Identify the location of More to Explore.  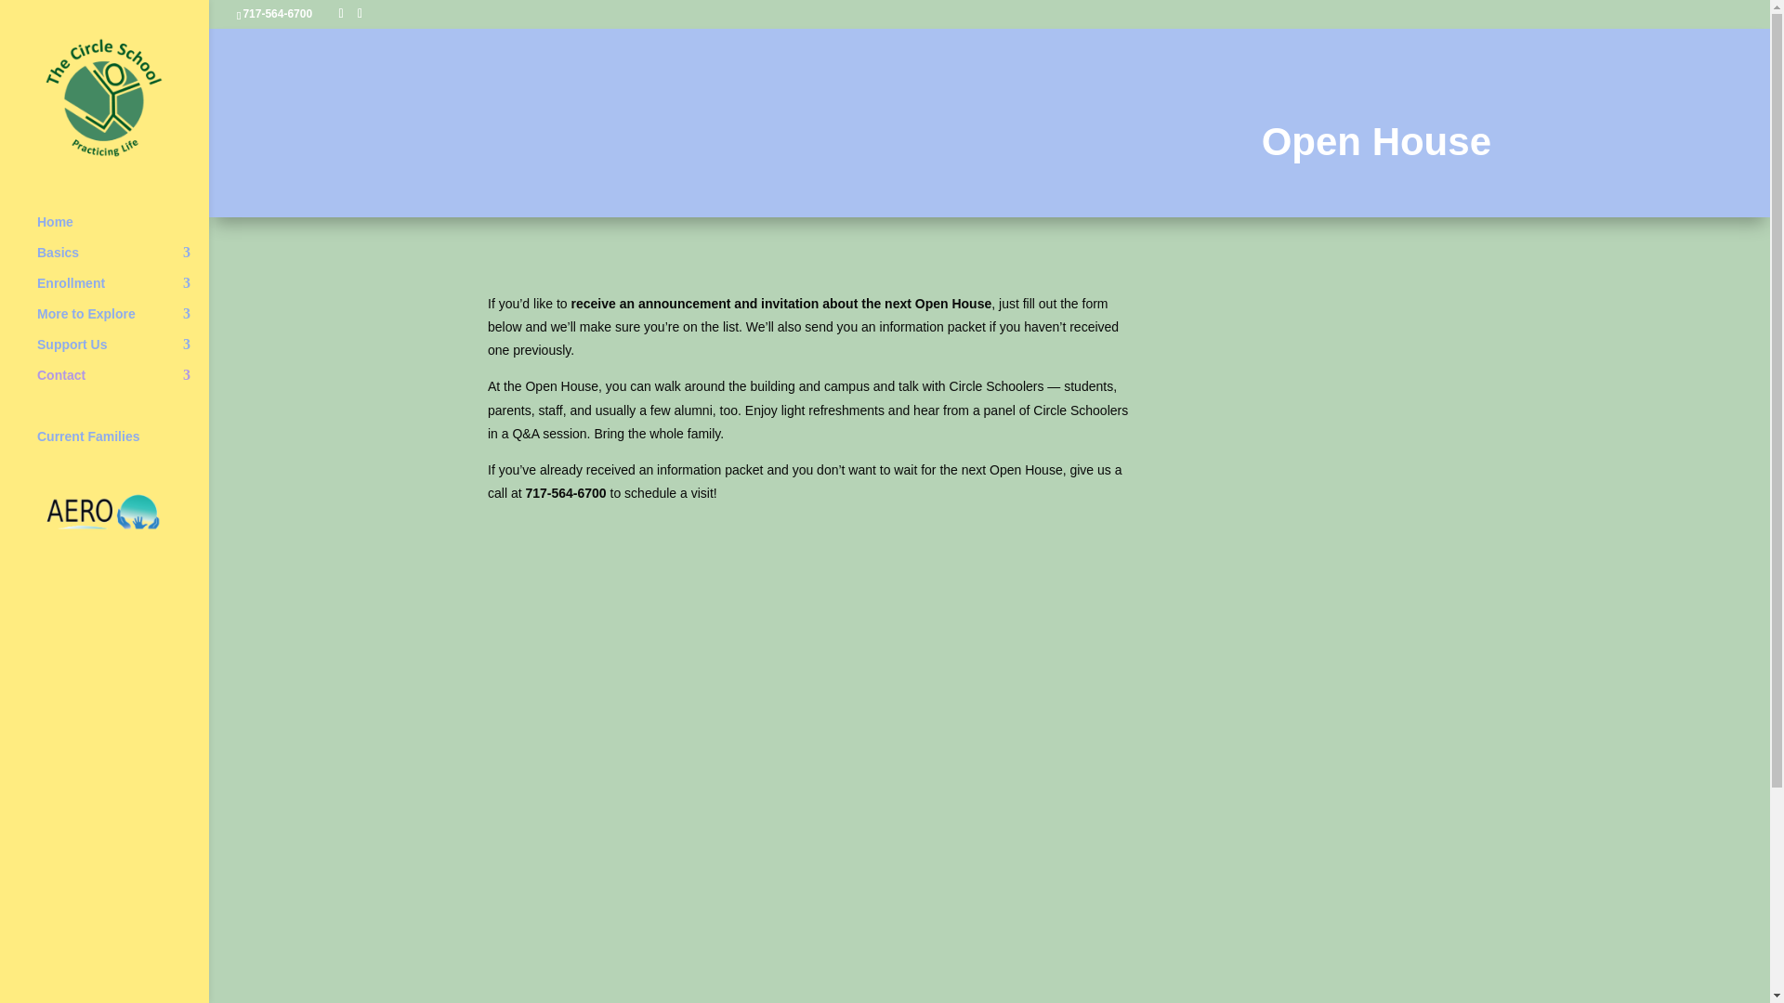
(123, 321).